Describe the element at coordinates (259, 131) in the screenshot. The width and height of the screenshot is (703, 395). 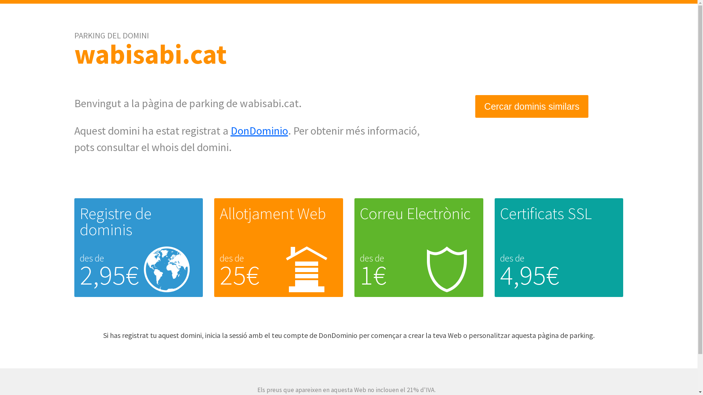
I see `DonDominio` at that location.